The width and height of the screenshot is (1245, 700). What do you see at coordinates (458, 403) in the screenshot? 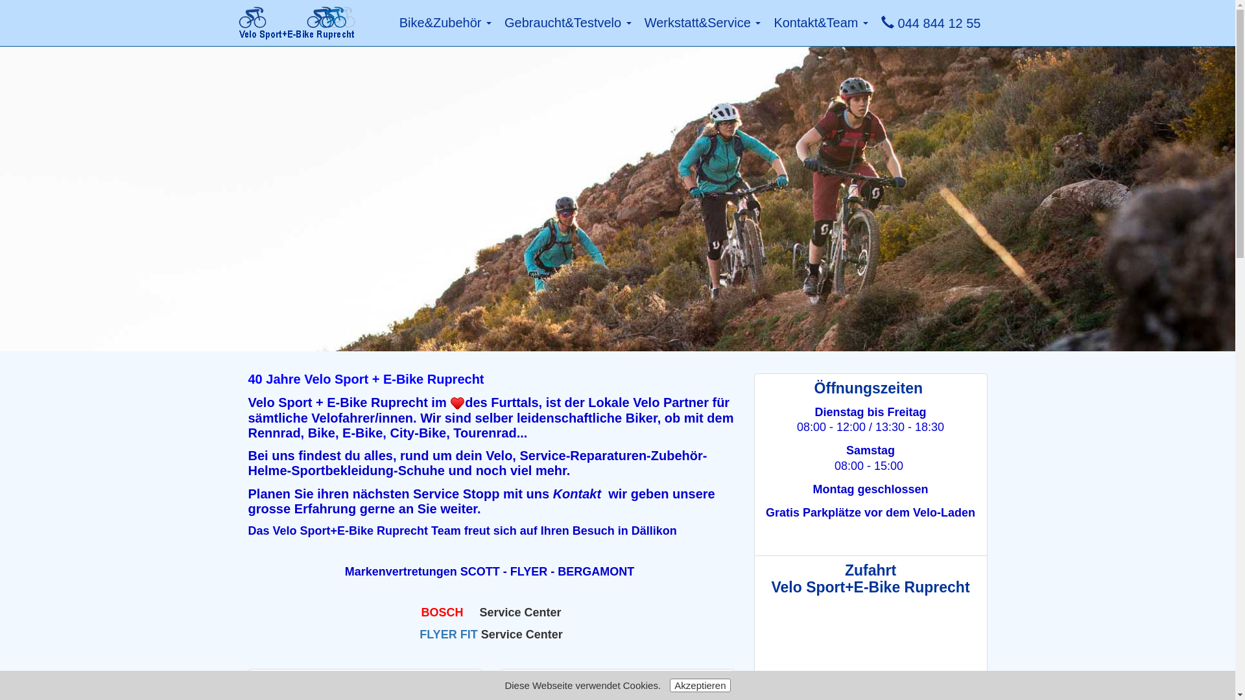
I see `heart` at bounding box center [458, 403].